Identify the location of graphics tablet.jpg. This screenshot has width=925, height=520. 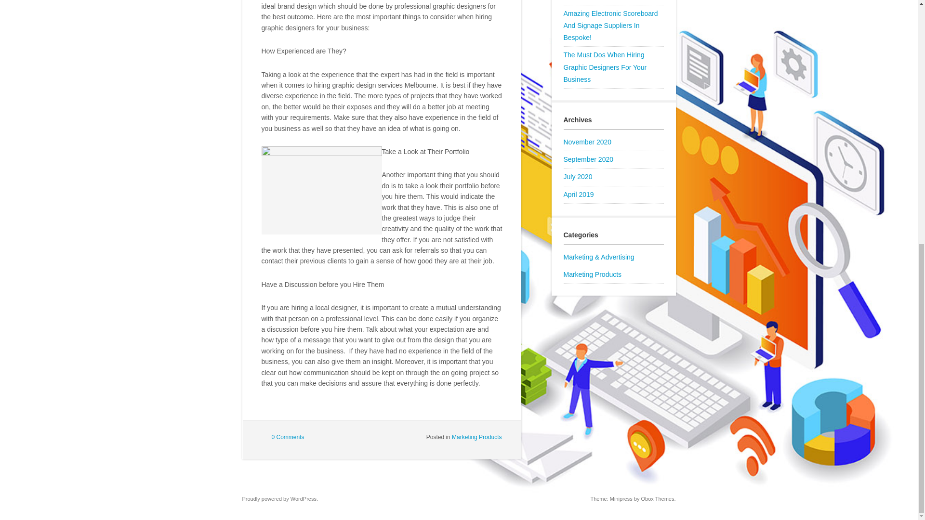
(321, 190).